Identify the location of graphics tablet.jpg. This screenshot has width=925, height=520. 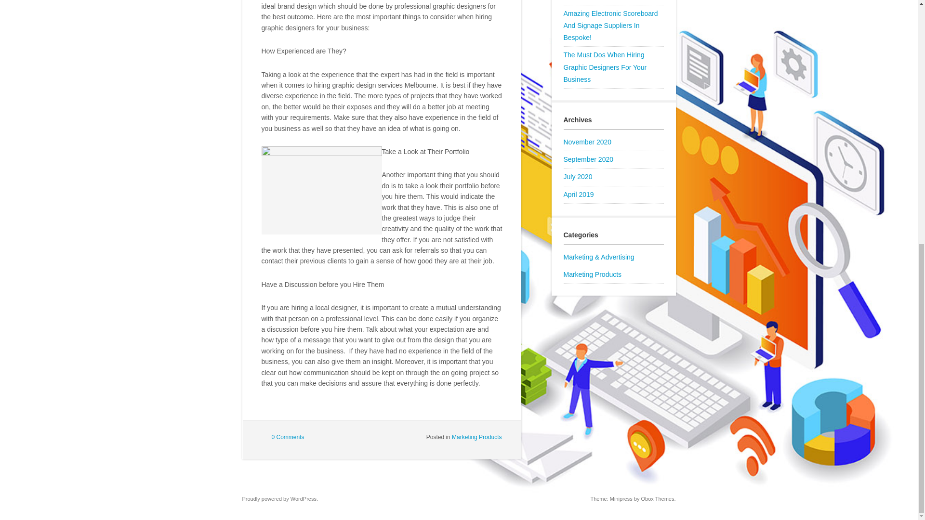
(321, 190).